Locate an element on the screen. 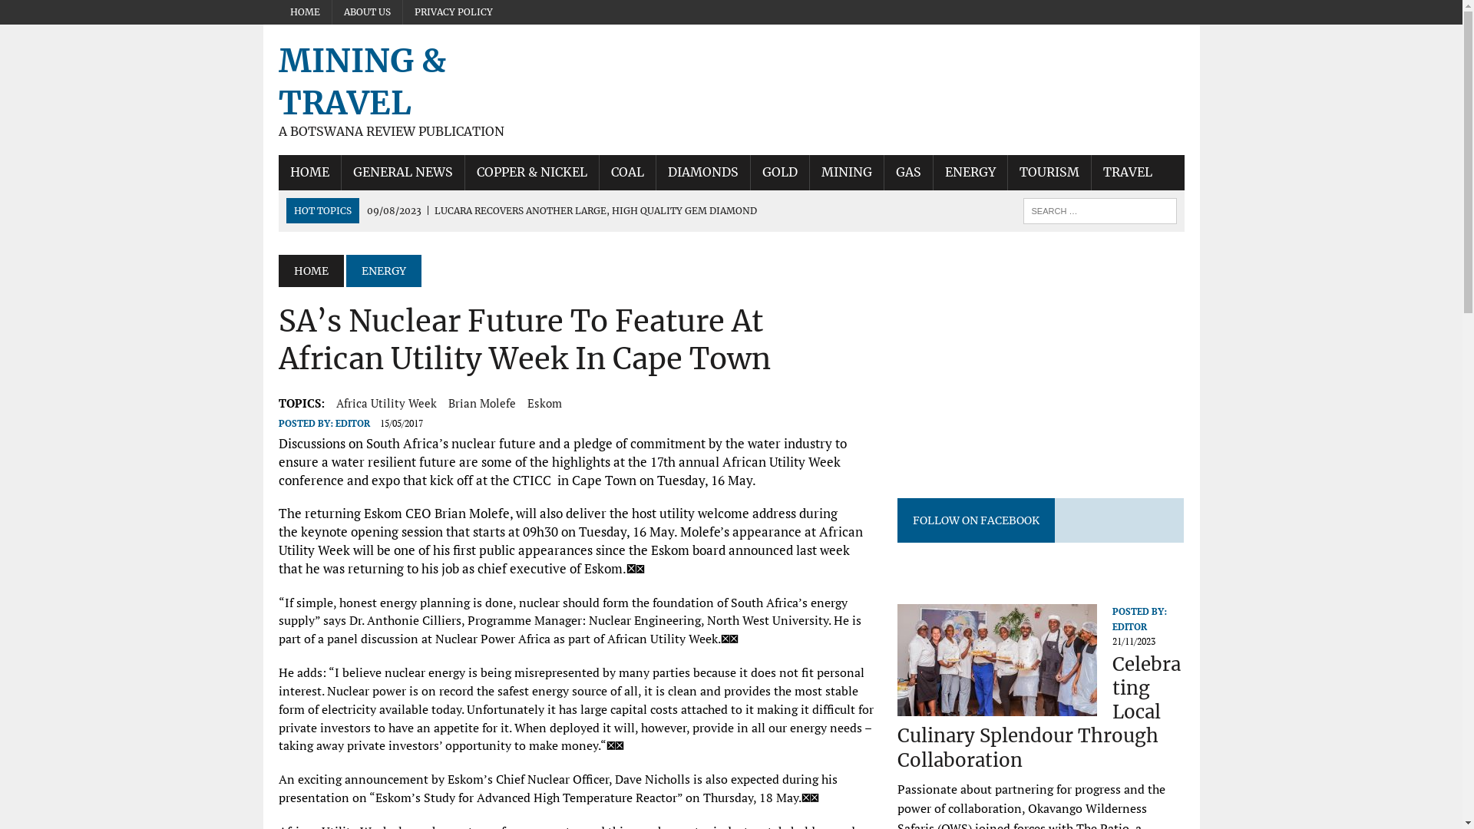 This screenshot has height=829, width=1474. ENERGY is located at coordinates (970, 173).